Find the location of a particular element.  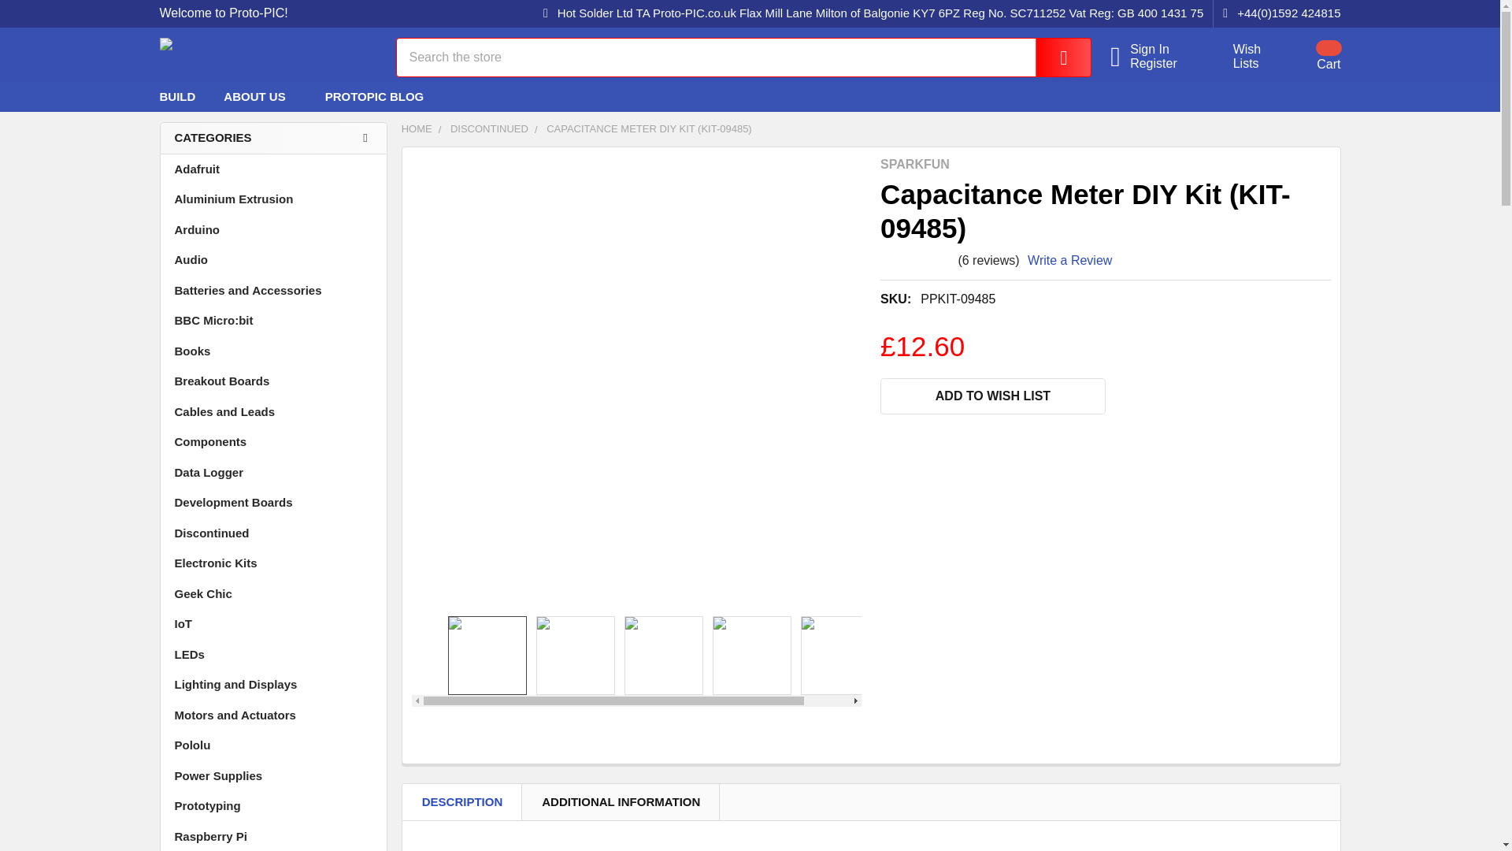

Register is located at coordinates (1162, 63).